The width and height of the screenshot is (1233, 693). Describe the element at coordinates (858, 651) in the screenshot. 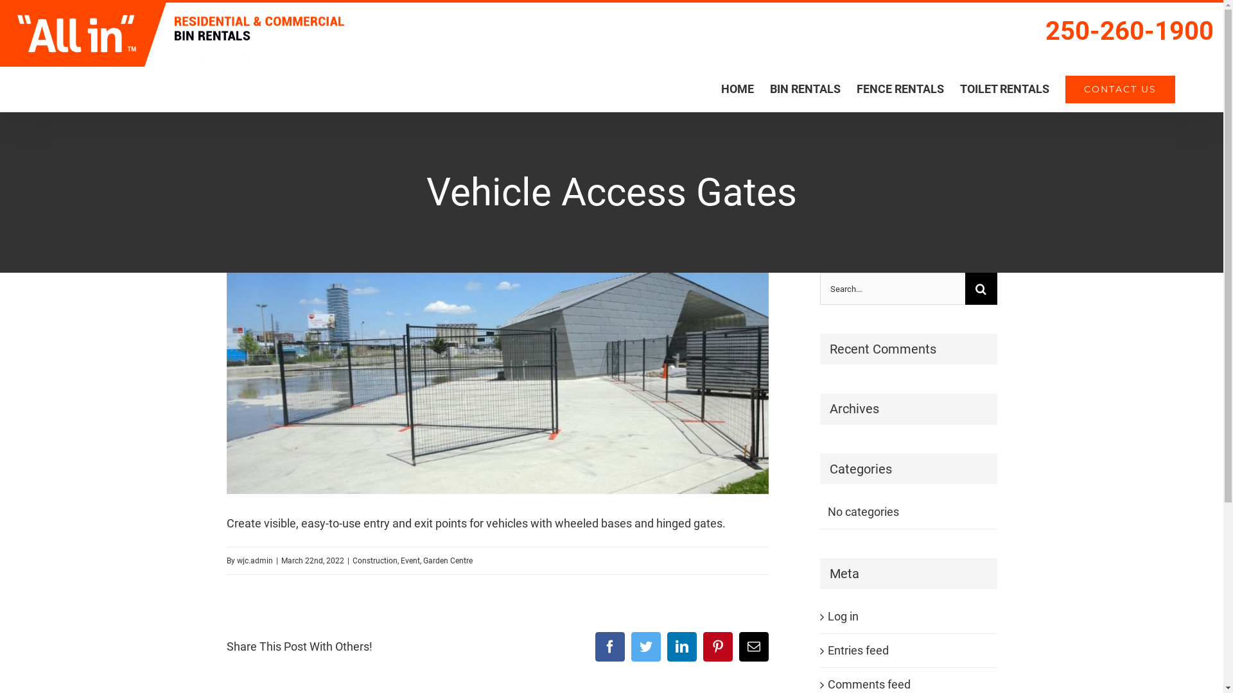

I see `Entries feed` at that location.